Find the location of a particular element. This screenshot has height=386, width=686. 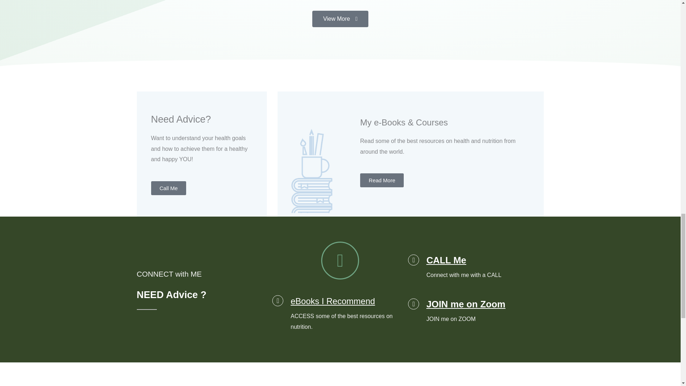

Read More is located at coordinates (382, 180).